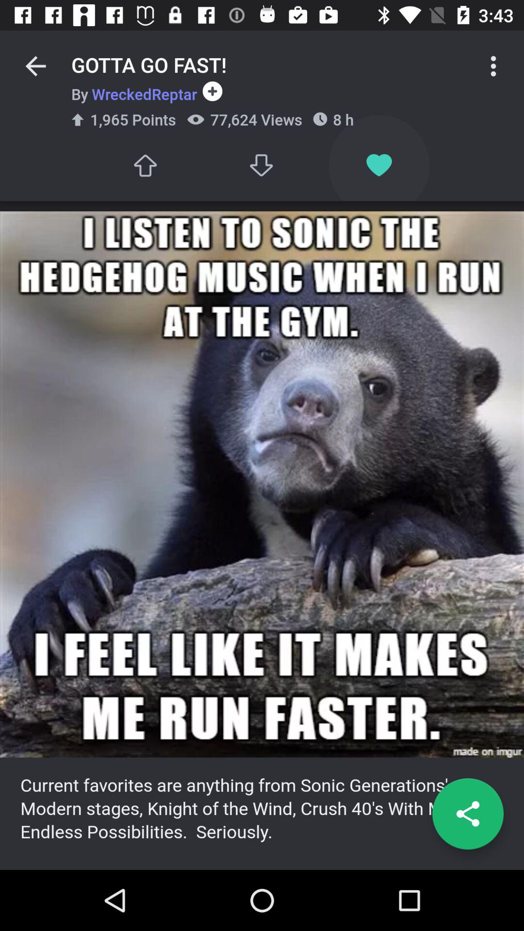  Describe the element at coordinates (145, 165) in the screenshot. I see `upvote this post` at that location.